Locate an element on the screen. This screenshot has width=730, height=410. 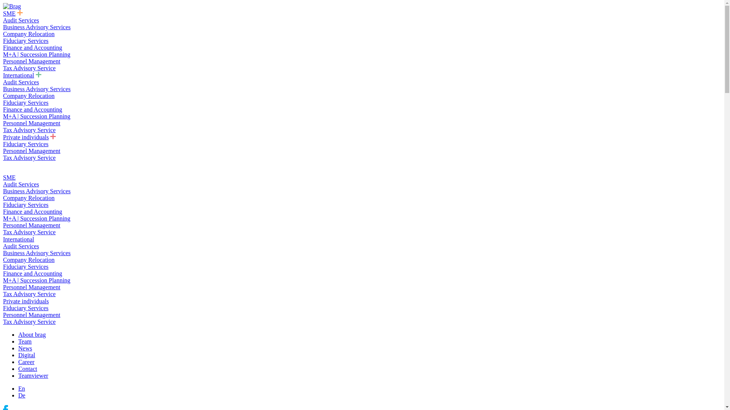
Tax Advisory Service is located at coordinates (29, 322).